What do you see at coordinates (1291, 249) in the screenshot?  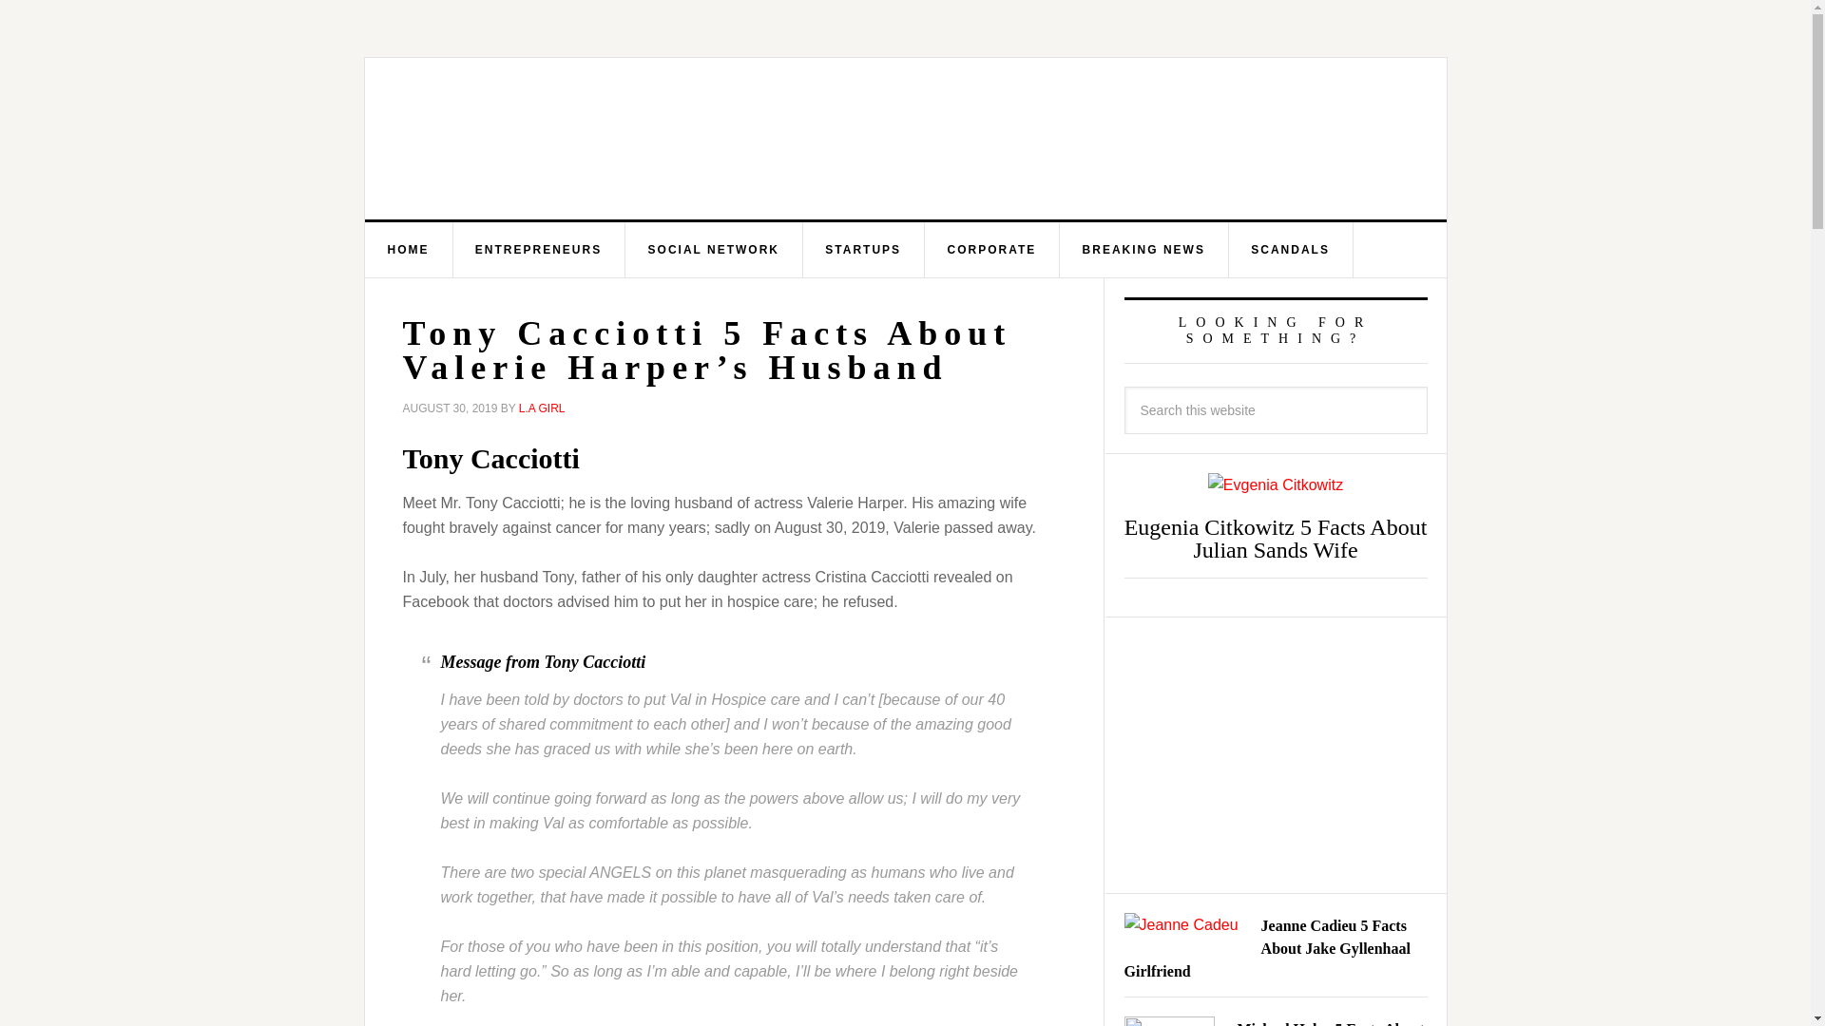 I see `SCANDALS` at bounding box center [1291, 249].